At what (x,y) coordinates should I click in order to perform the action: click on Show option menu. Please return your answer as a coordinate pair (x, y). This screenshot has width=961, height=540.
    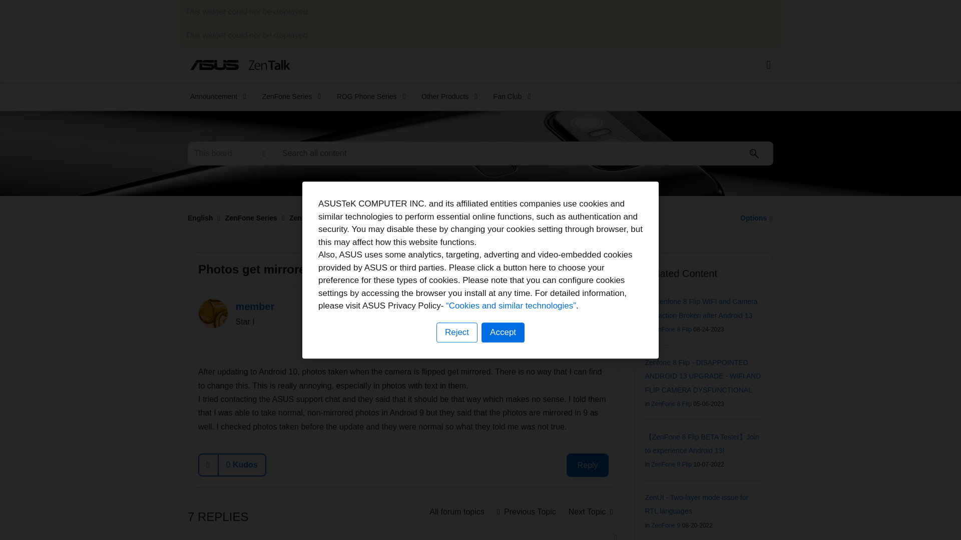
    Looking at the image, I should click on (603, 306).